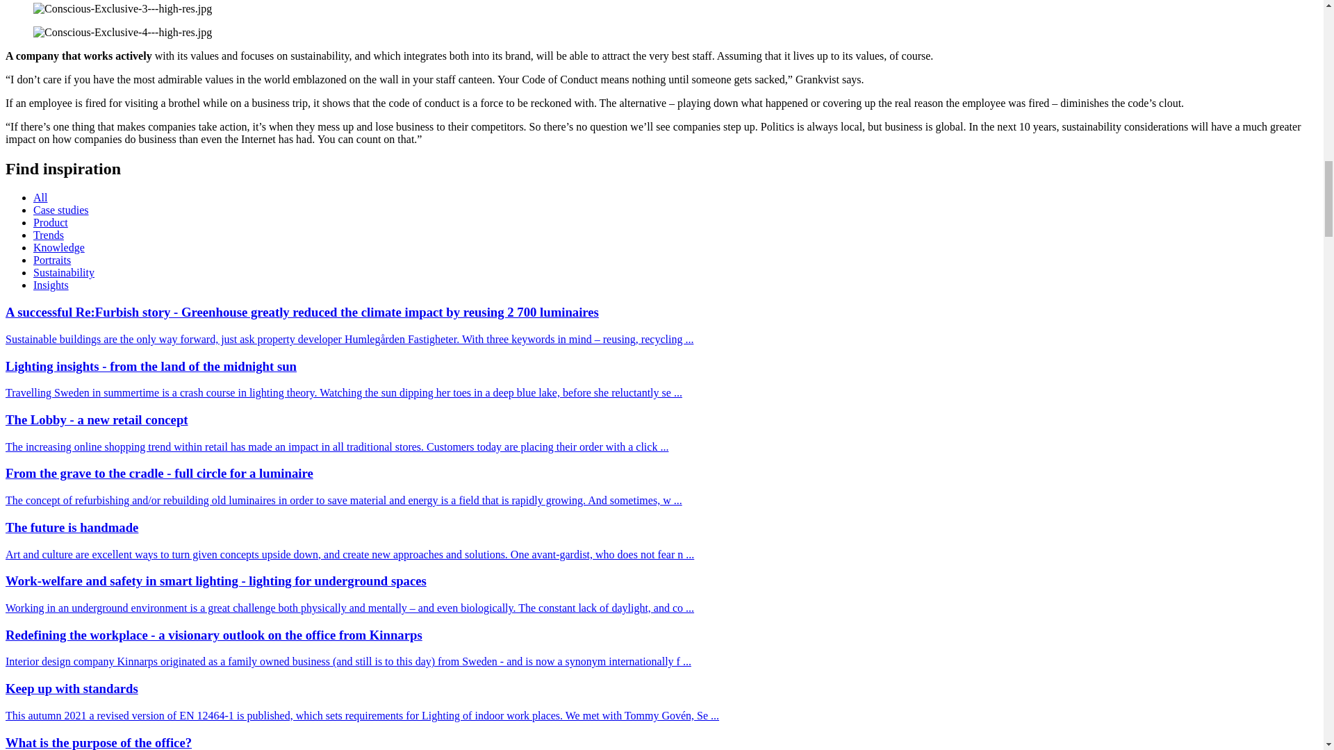 This screenshot has height=750, width=1334. Describe the element at coordinates (61, 210) in the screenshot. I see `Case studies` at that location.